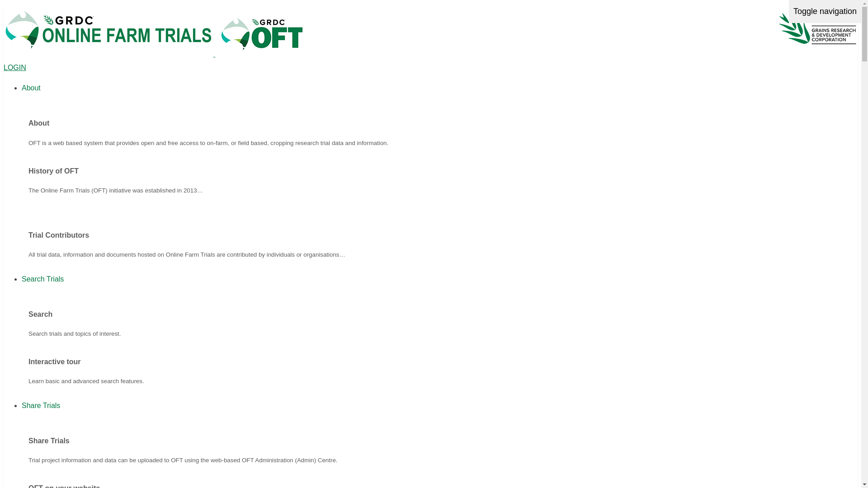 This screenshot has width=868, height=488. I want to click on Interactive tour
Learn basic and advanced search features., so click(439, 366).